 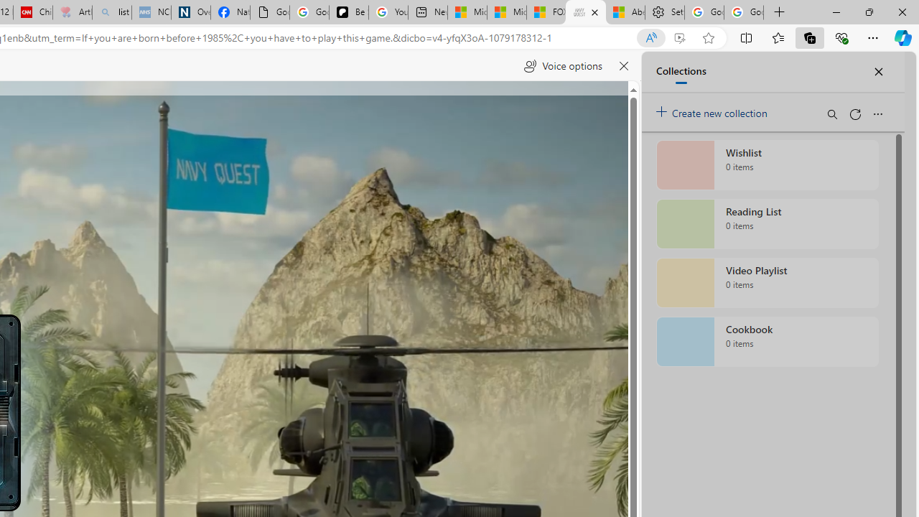 What do you see at coordinates (270, 13) in the screenshot?
I see `Google Analytics Opt-out Browser Add-on Download Page` at bounding box center [270, 13].